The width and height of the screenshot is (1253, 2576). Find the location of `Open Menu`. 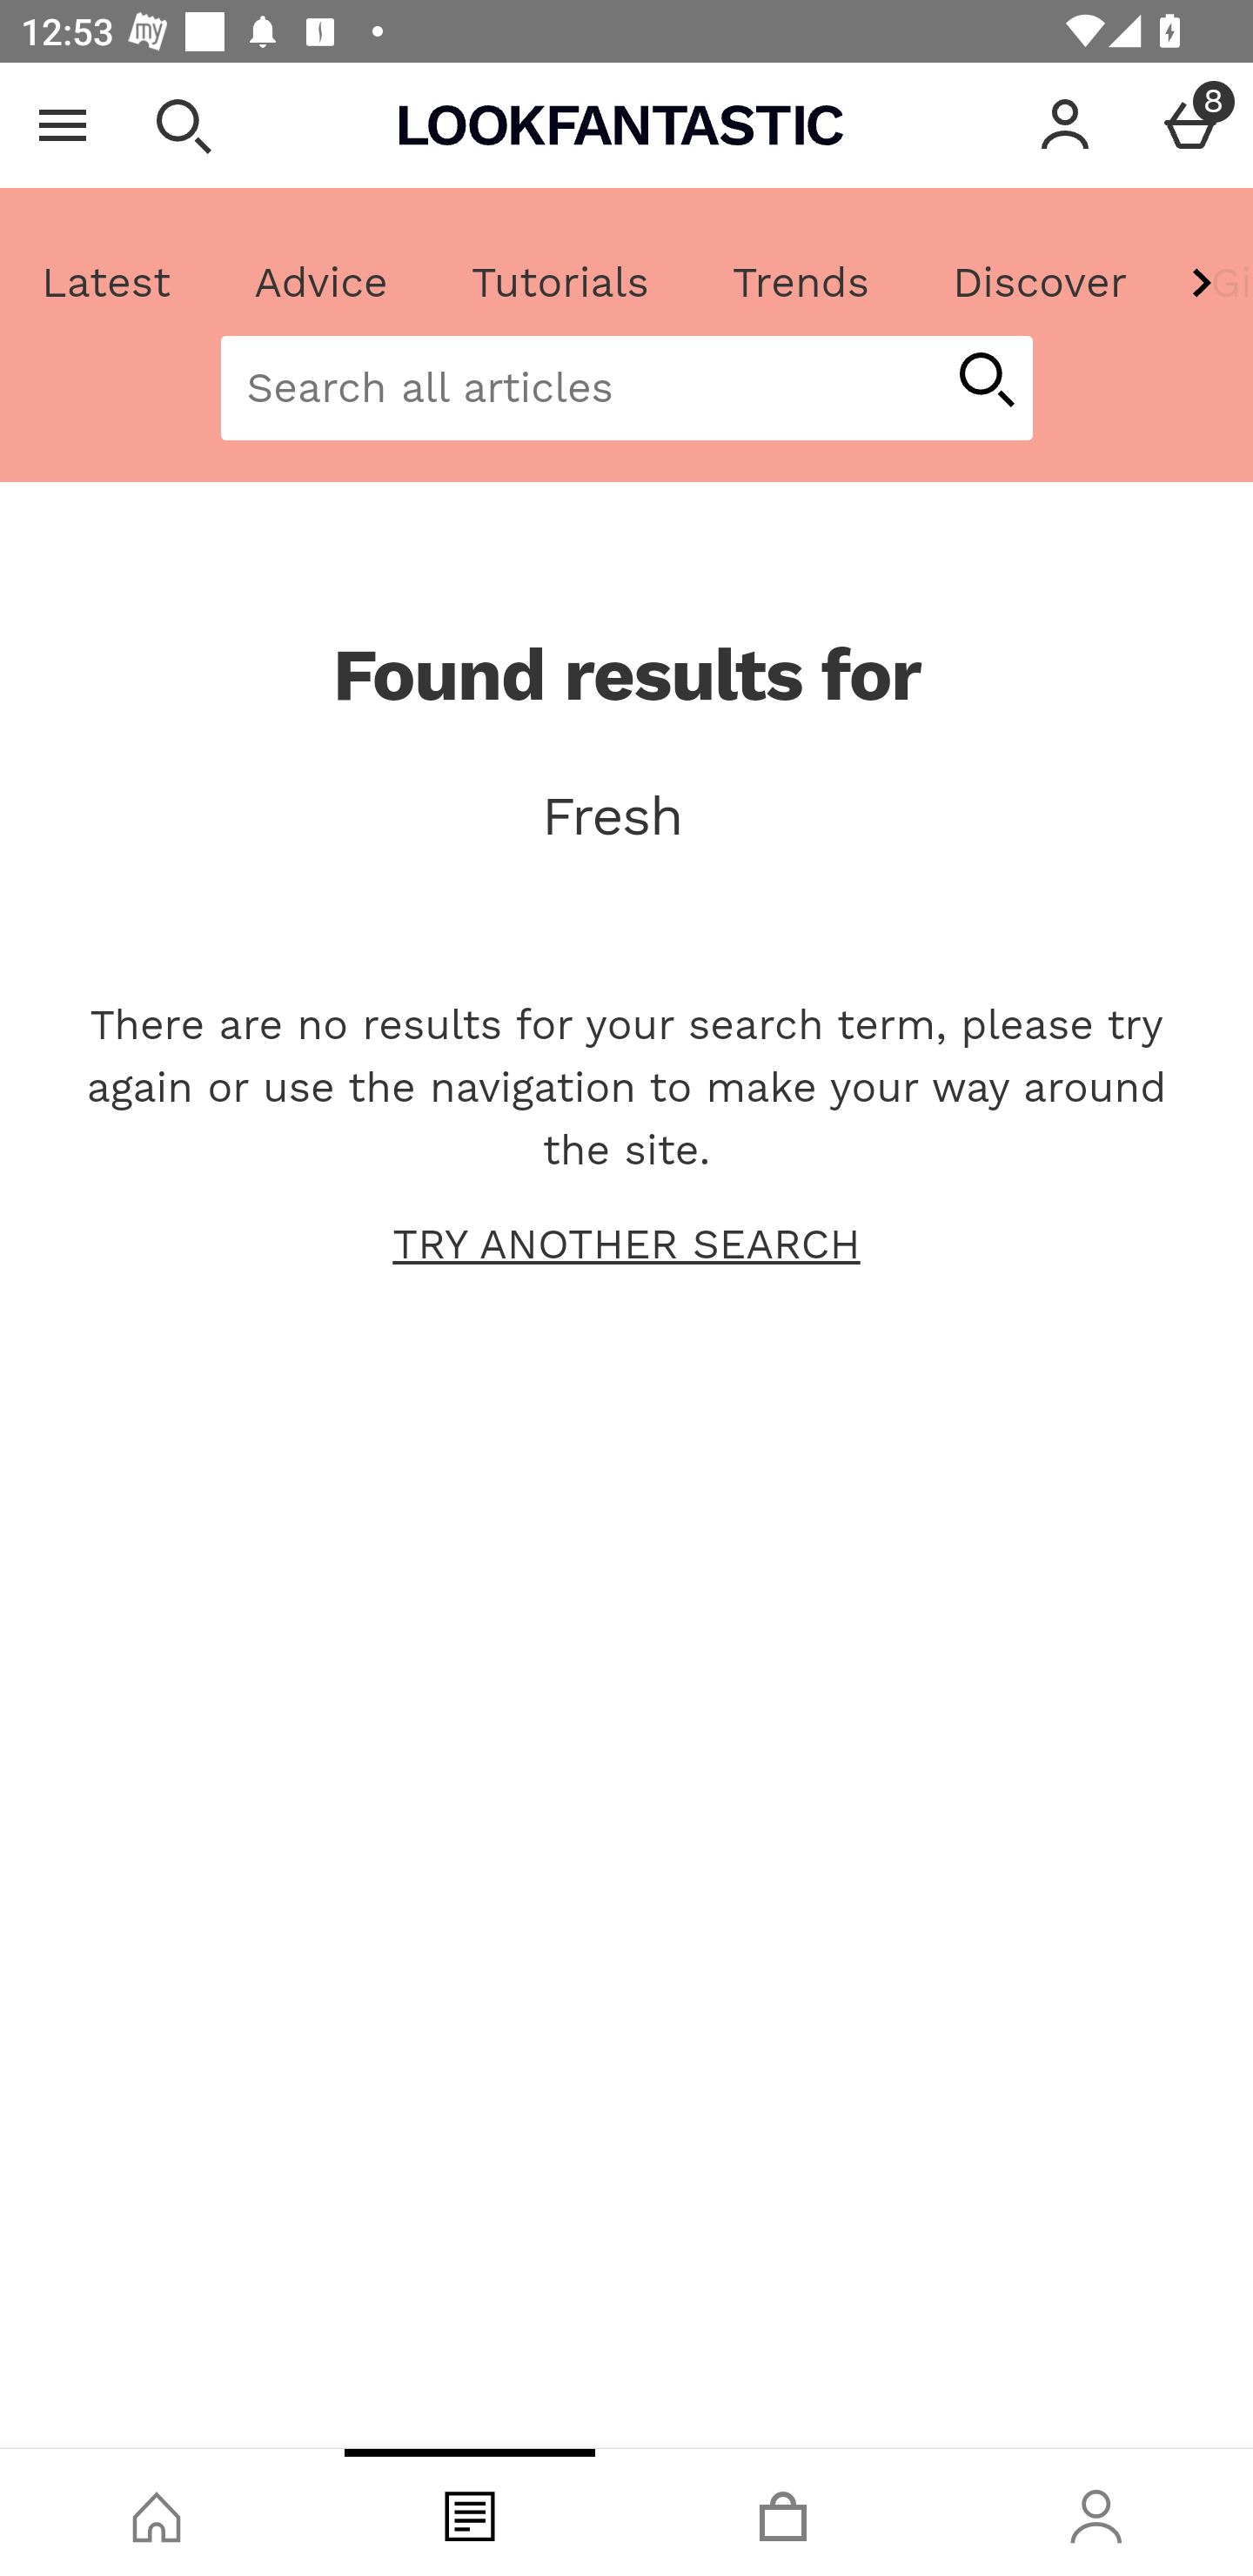

Open Menu is located at coordinates (63, 125).